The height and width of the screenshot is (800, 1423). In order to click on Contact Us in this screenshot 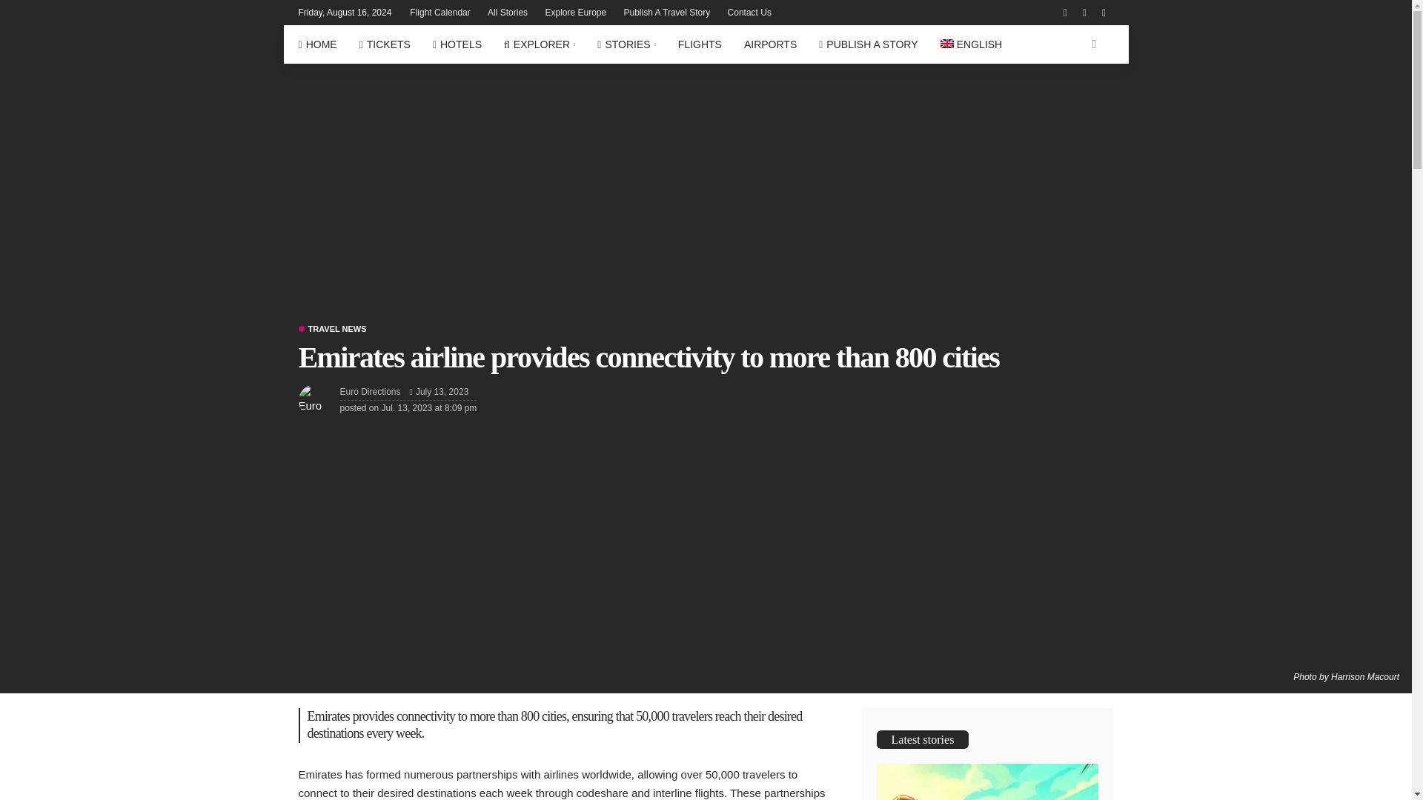, I will do `click(749, 12)`.